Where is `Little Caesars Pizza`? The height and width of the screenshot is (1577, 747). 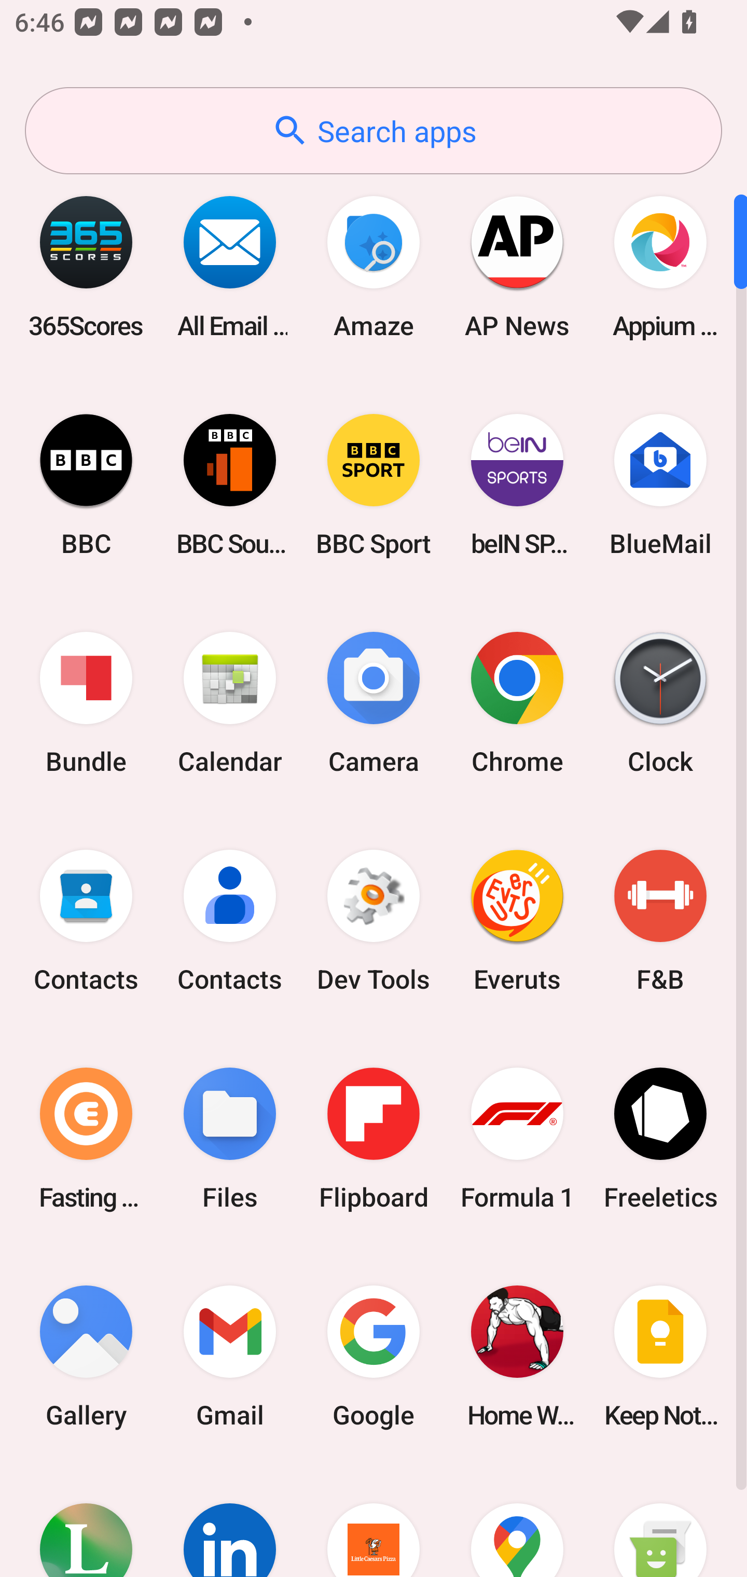
Little Caesars Pizza is located at coordinates (374, 1521).